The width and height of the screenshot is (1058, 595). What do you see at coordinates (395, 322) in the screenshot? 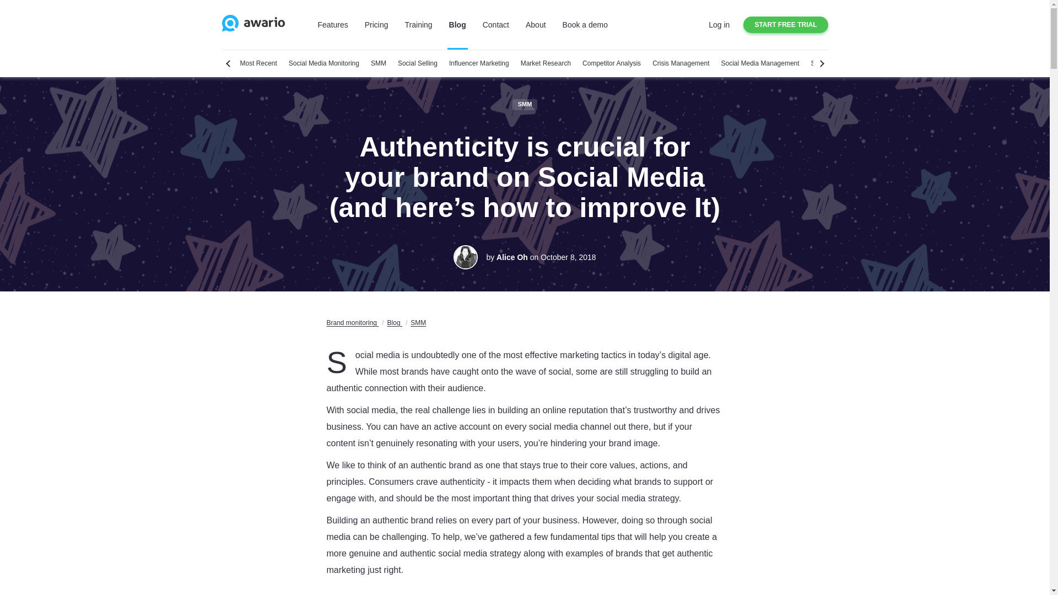
I see `Brand monitoring` at bounding box center [395, 322].